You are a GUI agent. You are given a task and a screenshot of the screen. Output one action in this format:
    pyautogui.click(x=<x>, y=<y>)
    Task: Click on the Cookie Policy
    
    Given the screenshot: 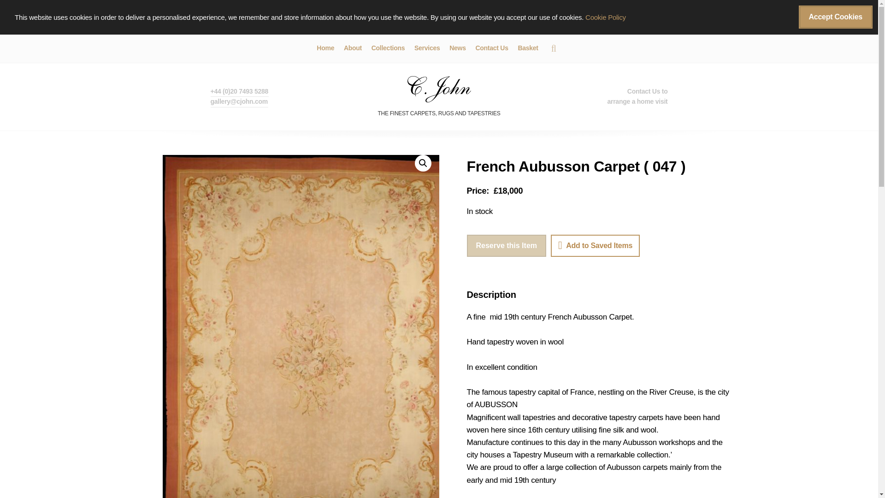 What is the action you would take?
    pyautogui.click(x=605, y=18)
    